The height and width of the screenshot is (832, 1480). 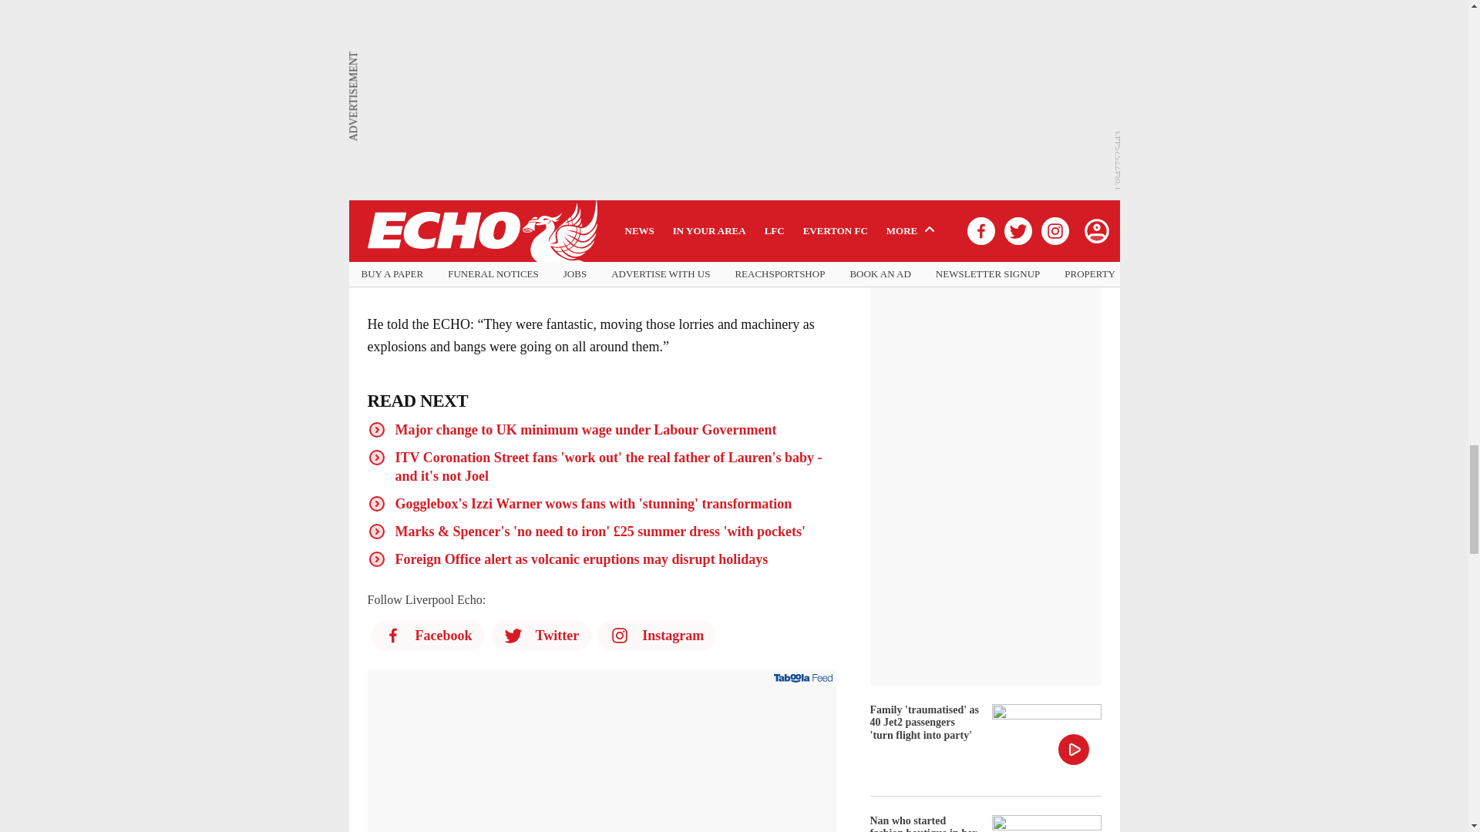 What do you see at coordinates (376, 559) in the screenshot?
I see `Read Next Article Icon` at bounding box center [376, 559].